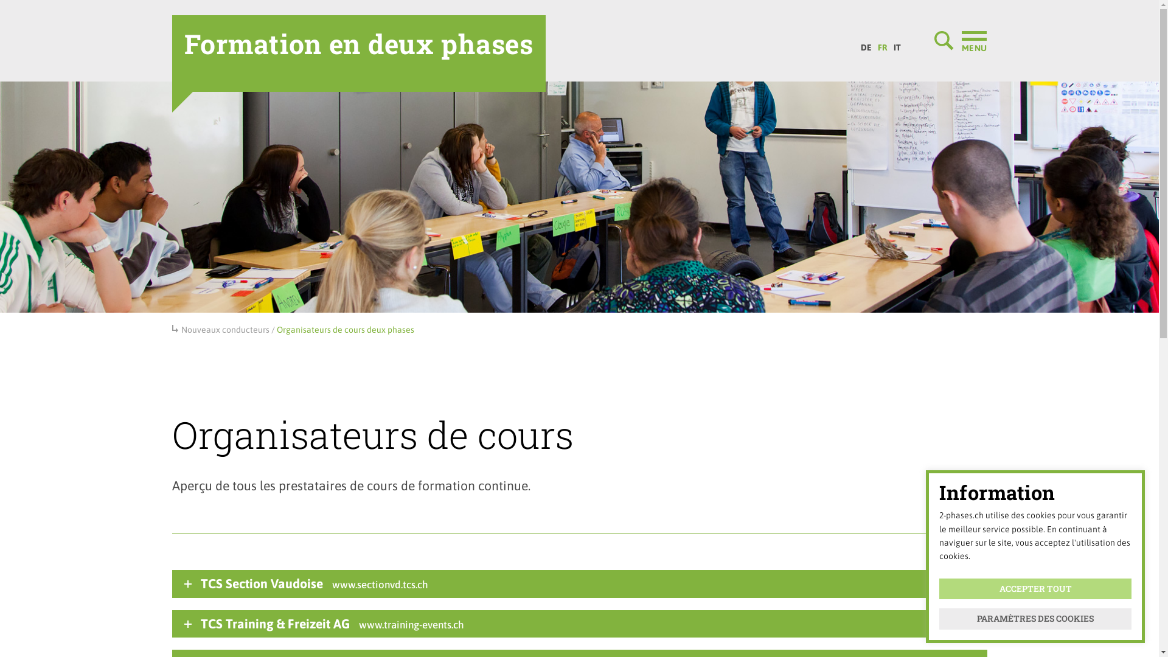  I want to click on Nouveaux conducteurs, so click(225, 330).